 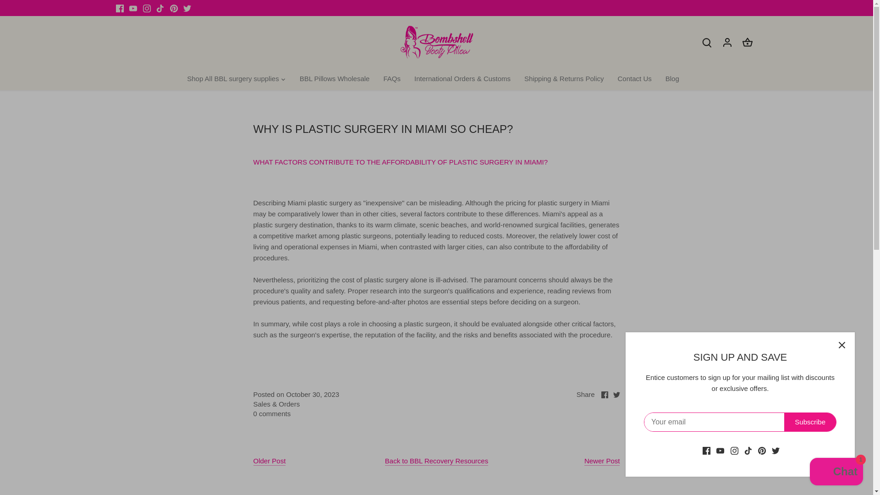 What do you see at coordinates (133, 8) in the screenshot?
I see `Youtube` at bounding box center [133, 8].